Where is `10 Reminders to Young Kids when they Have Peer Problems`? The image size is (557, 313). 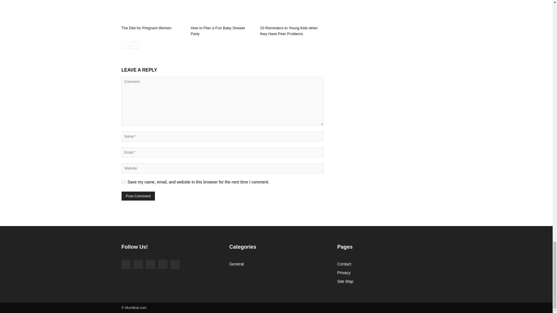
10 Reminders to Young Kids when they Have Peer Problems is located at coordinates (289, 31).